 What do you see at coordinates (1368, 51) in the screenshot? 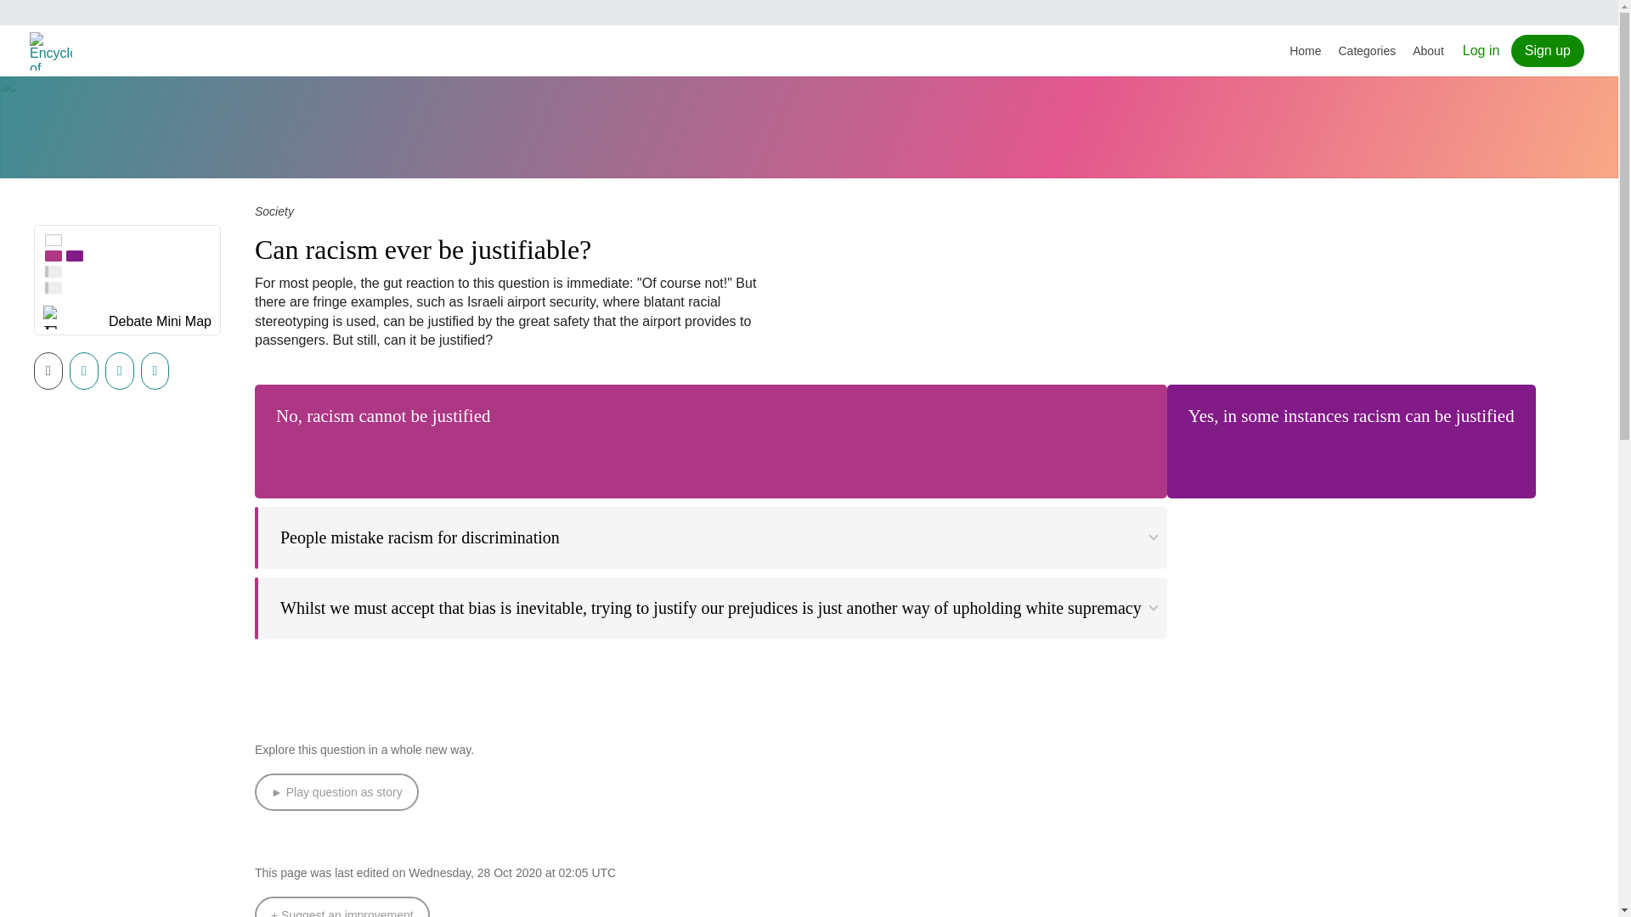
I see `Categories` at bounding box center [1368, 51].